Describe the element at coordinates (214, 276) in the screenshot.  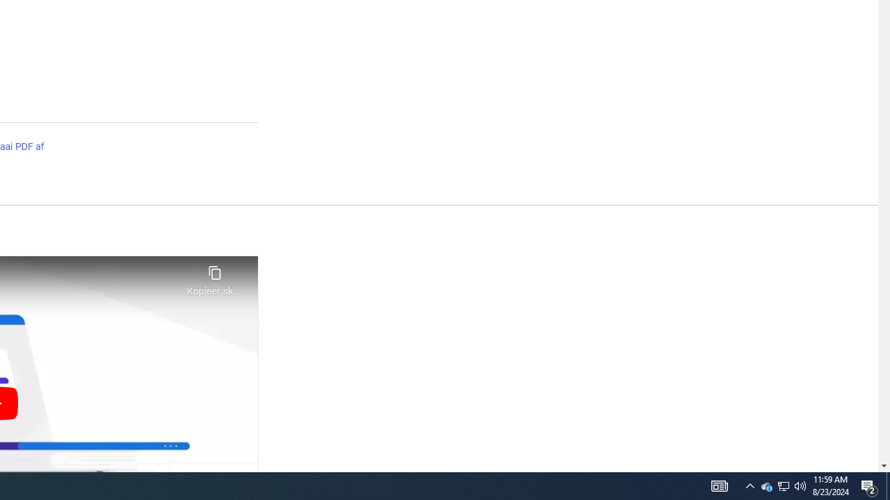
I see `Kopieer skakel` at that location.